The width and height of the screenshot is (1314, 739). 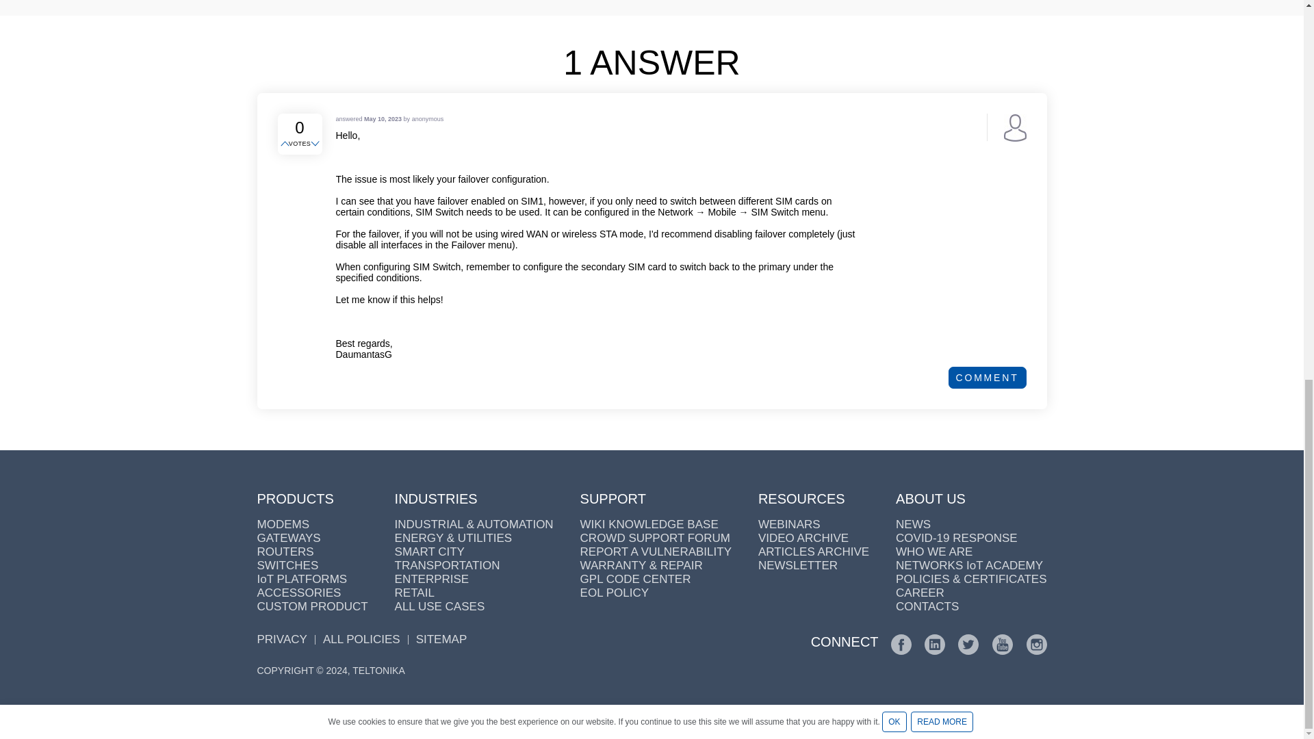 What do you see at coordinates (316, 144) in the screenshot?
I see `Click to vote down` at bounding box center [316, 144].